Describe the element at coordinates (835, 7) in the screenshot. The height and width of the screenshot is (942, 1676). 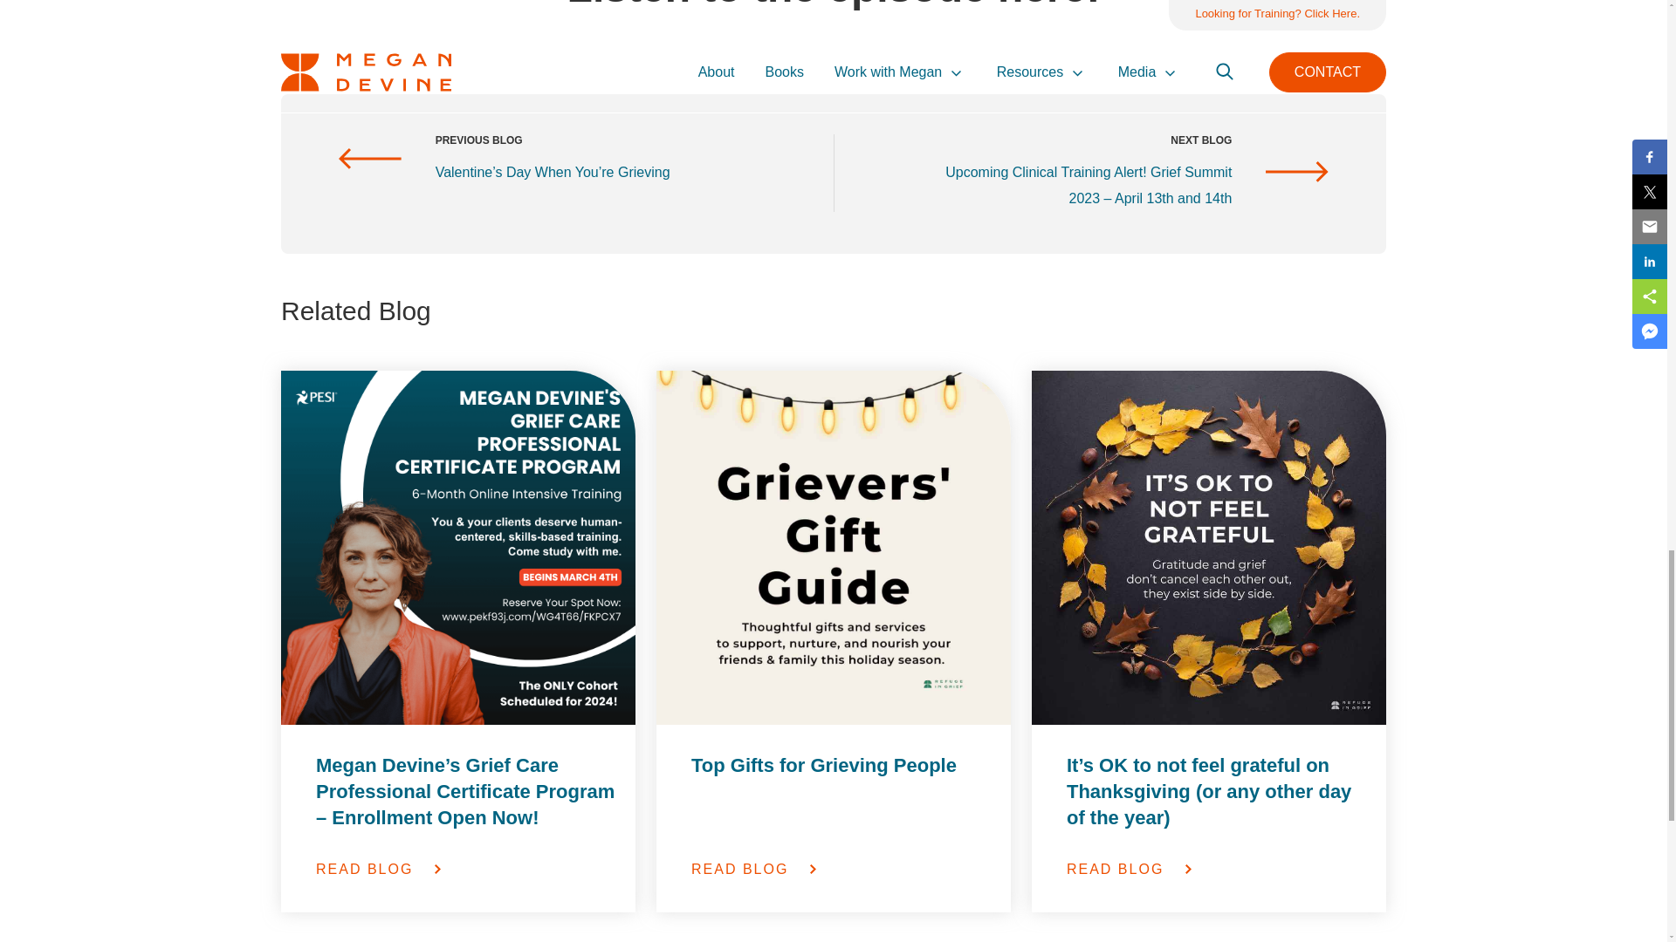
I see `Listen to the episode here!` at that location.